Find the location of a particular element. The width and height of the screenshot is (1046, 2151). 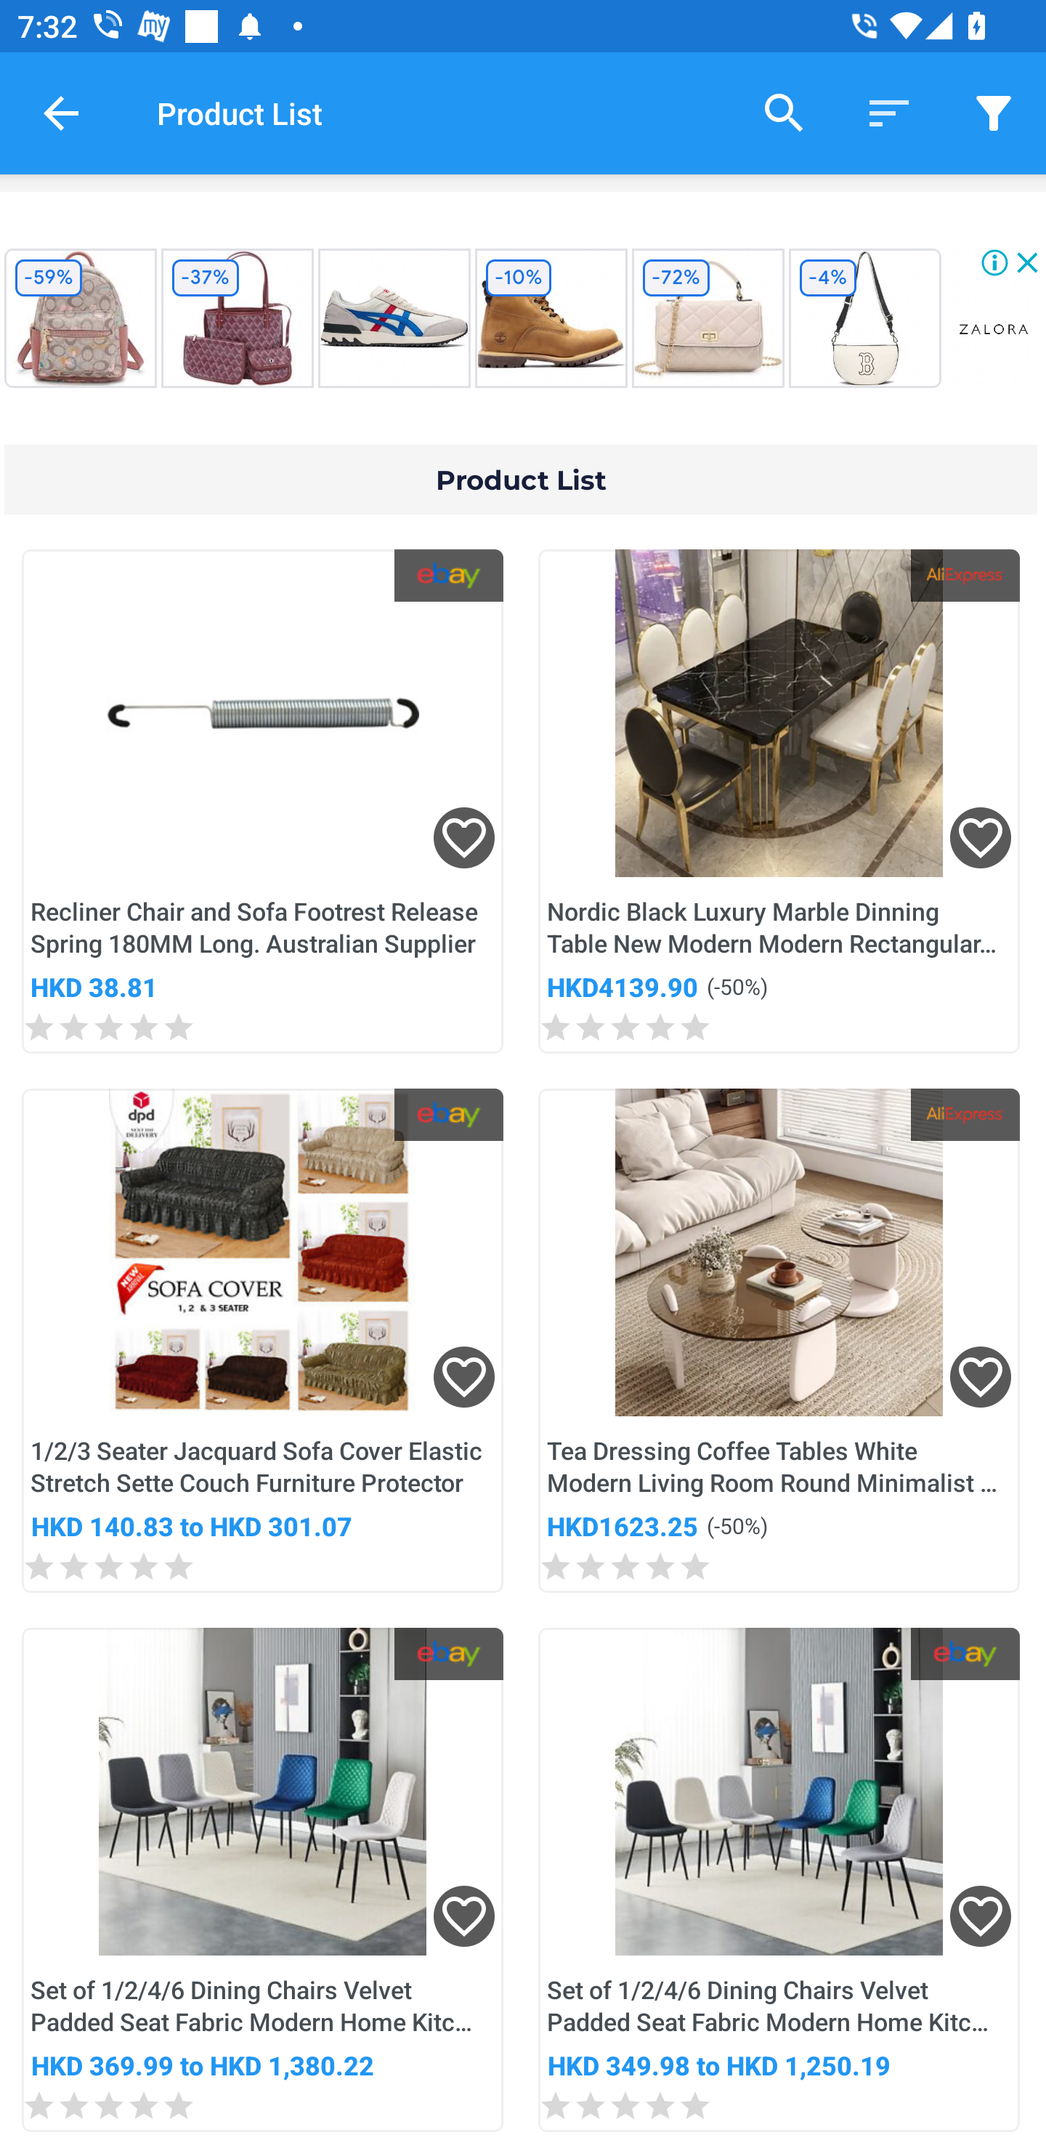

short is located at coordinates (994, 112).